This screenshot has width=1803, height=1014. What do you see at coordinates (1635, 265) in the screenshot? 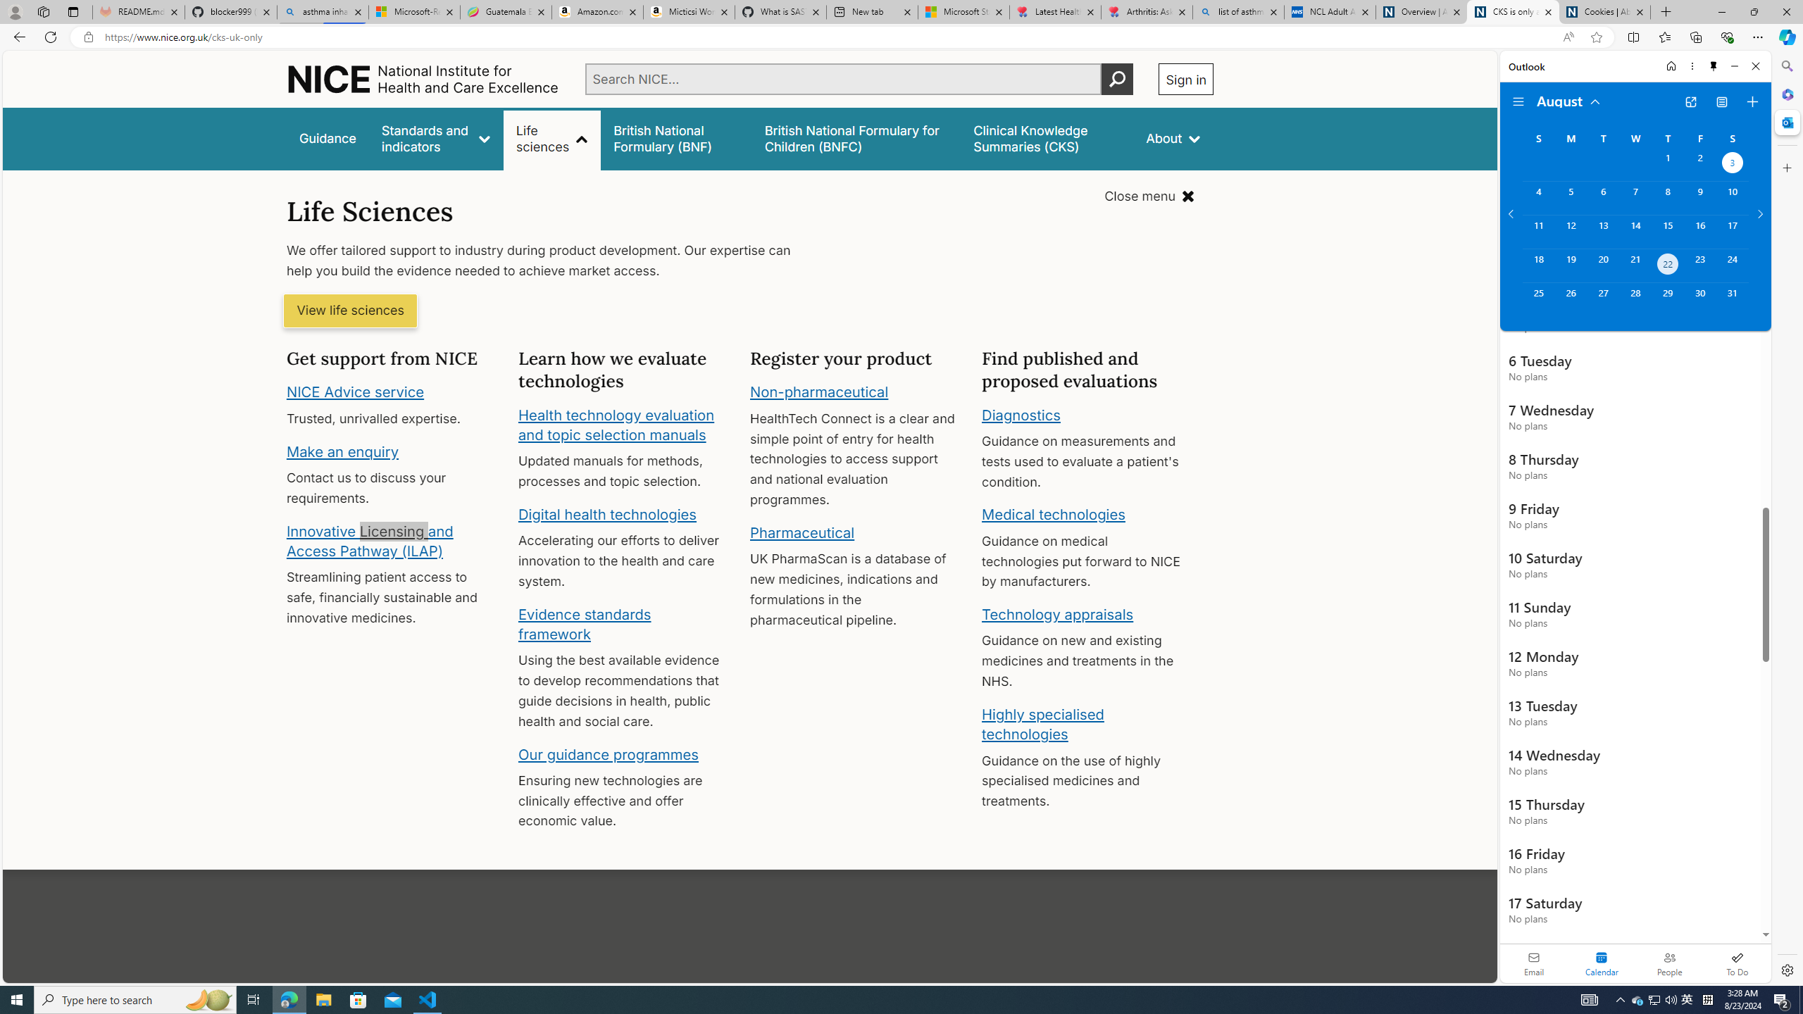
I see `Wednesday, August 21, 2024. ` at bounding box center [1635, 265].